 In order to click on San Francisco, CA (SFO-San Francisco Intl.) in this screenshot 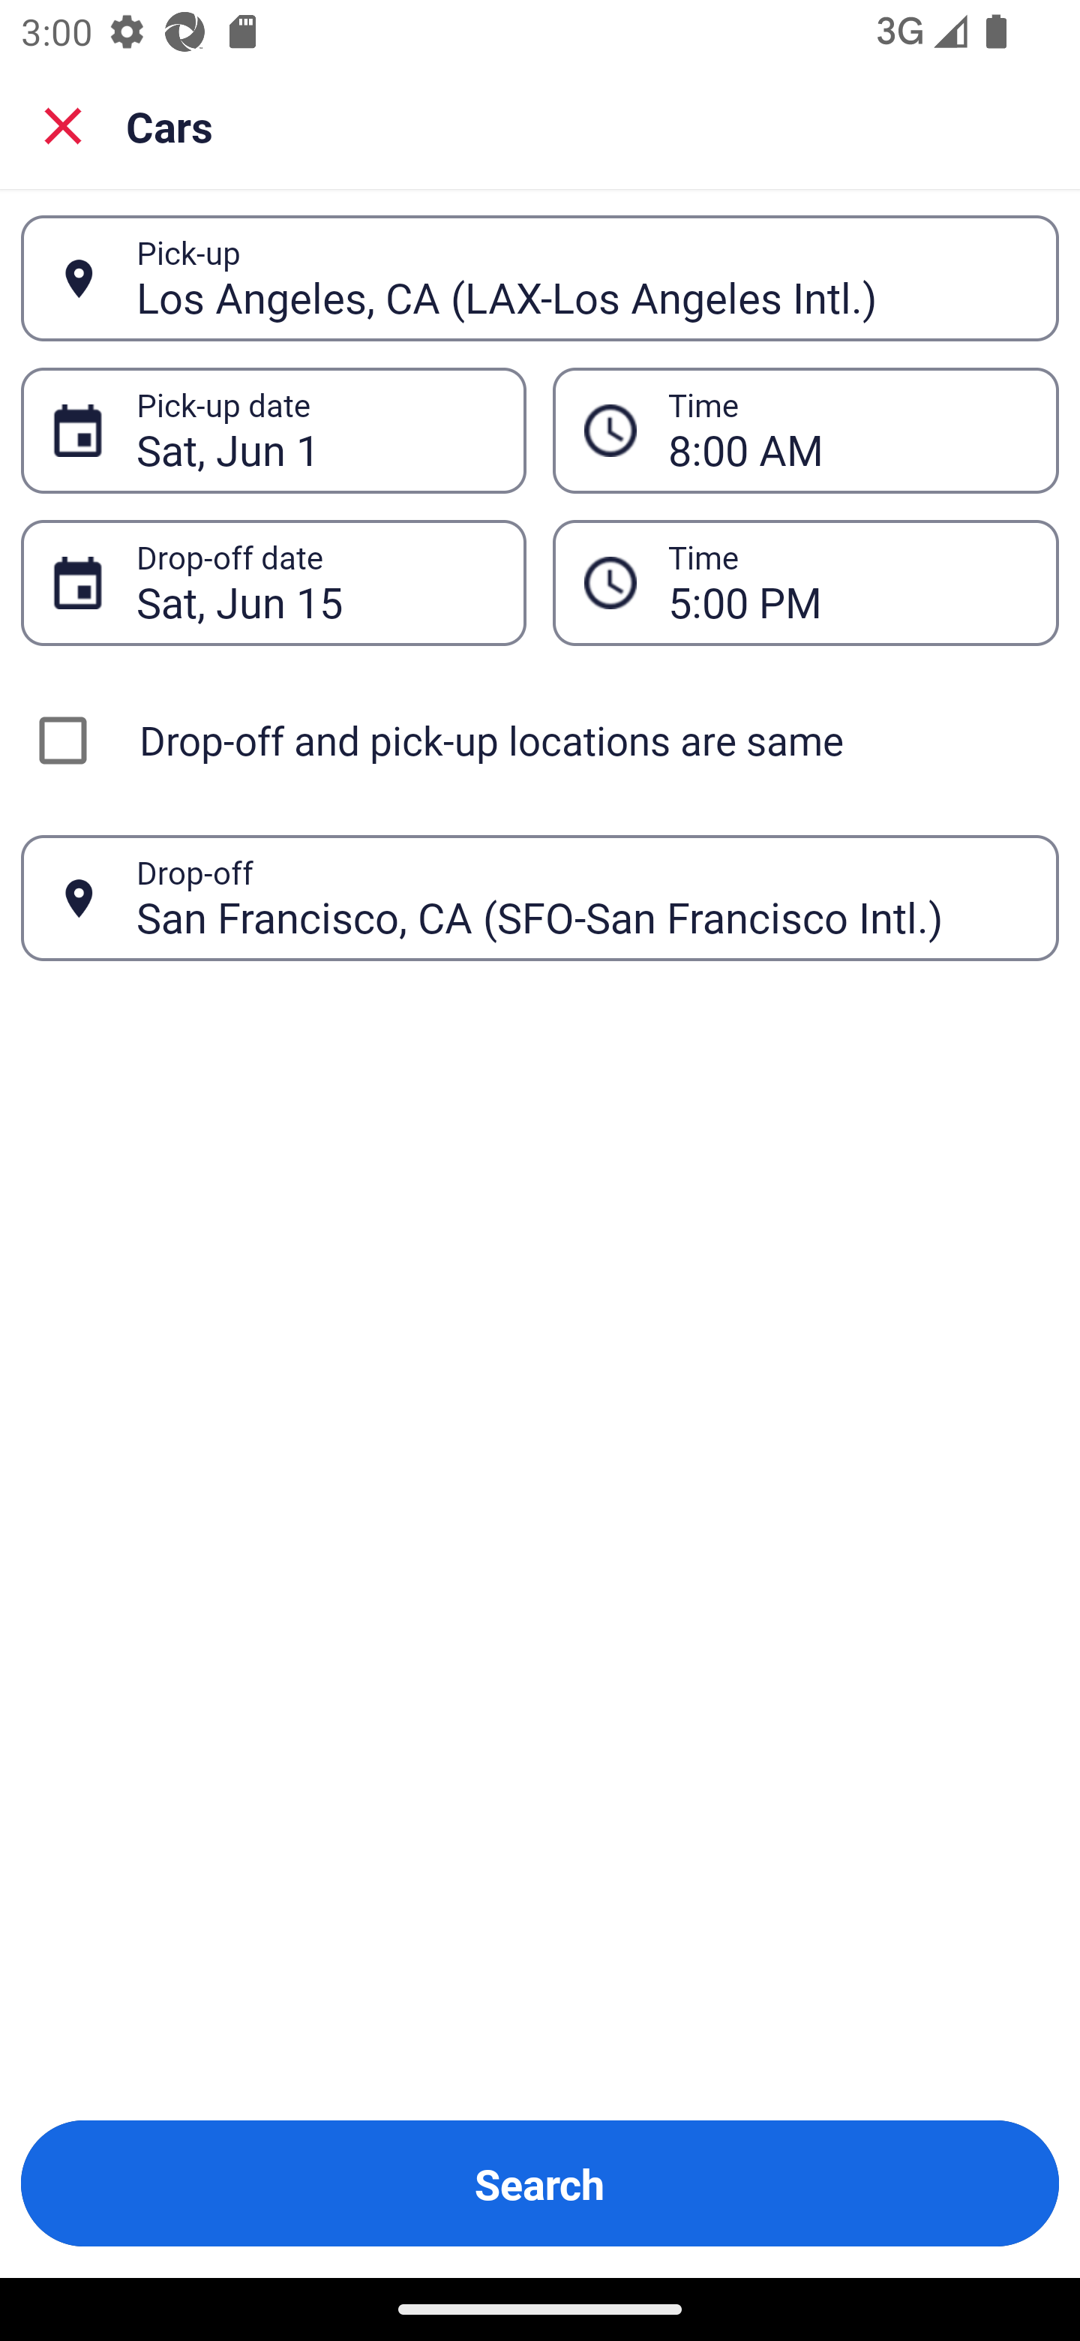, I will do `click(581, 897)`.